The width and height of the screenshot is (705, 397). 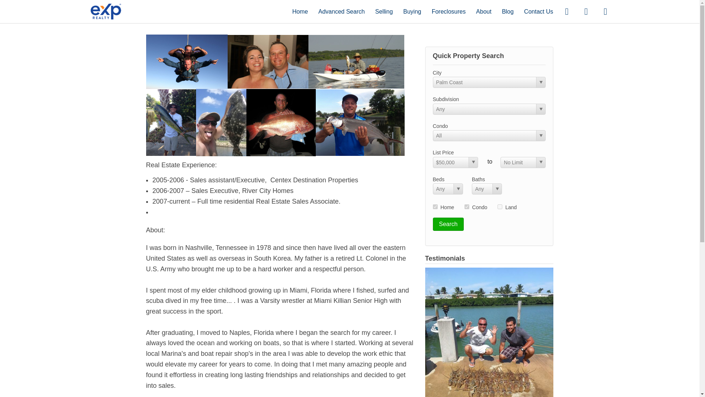 I want to click on Davesellspalmcoast.com, so click(x=106, y=11).